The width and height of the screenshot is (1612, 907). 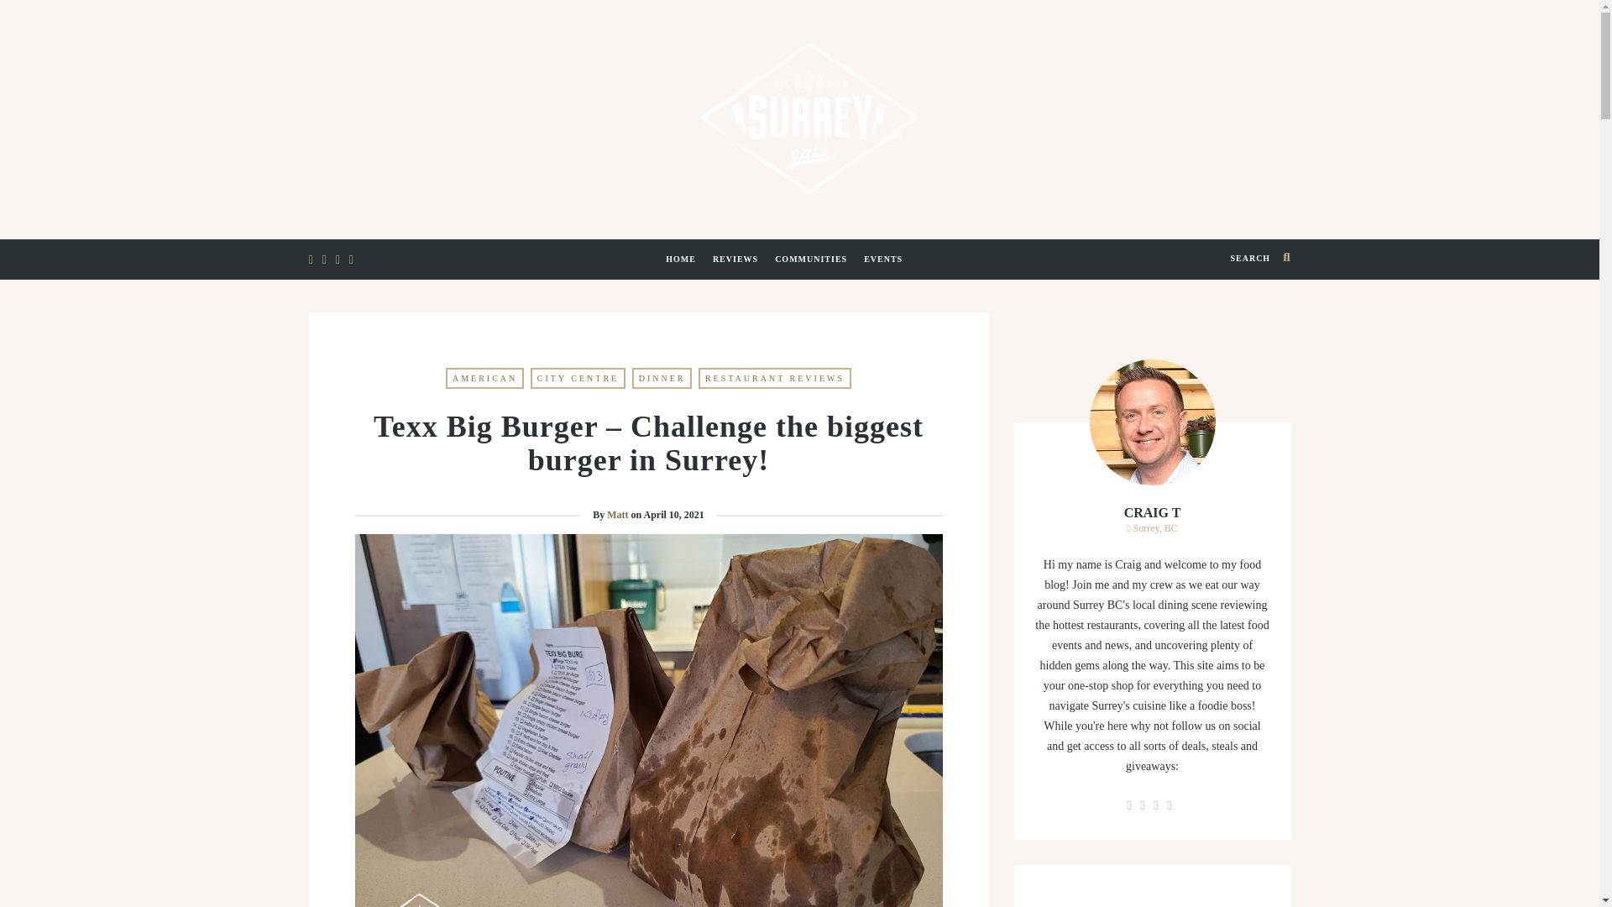 What do you see at coordinates (739, 269) in the screenshot?
I see `REVIEWS` at bounding box center [739, 269].